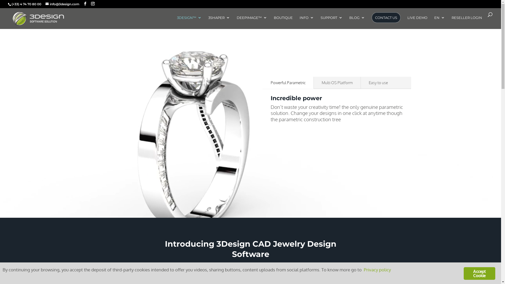 This screenshot has width=505, height=284. What do you see at coordinates (357, 22) in the screenshot?
I see `BLOG` at bounding box center [357, 22].